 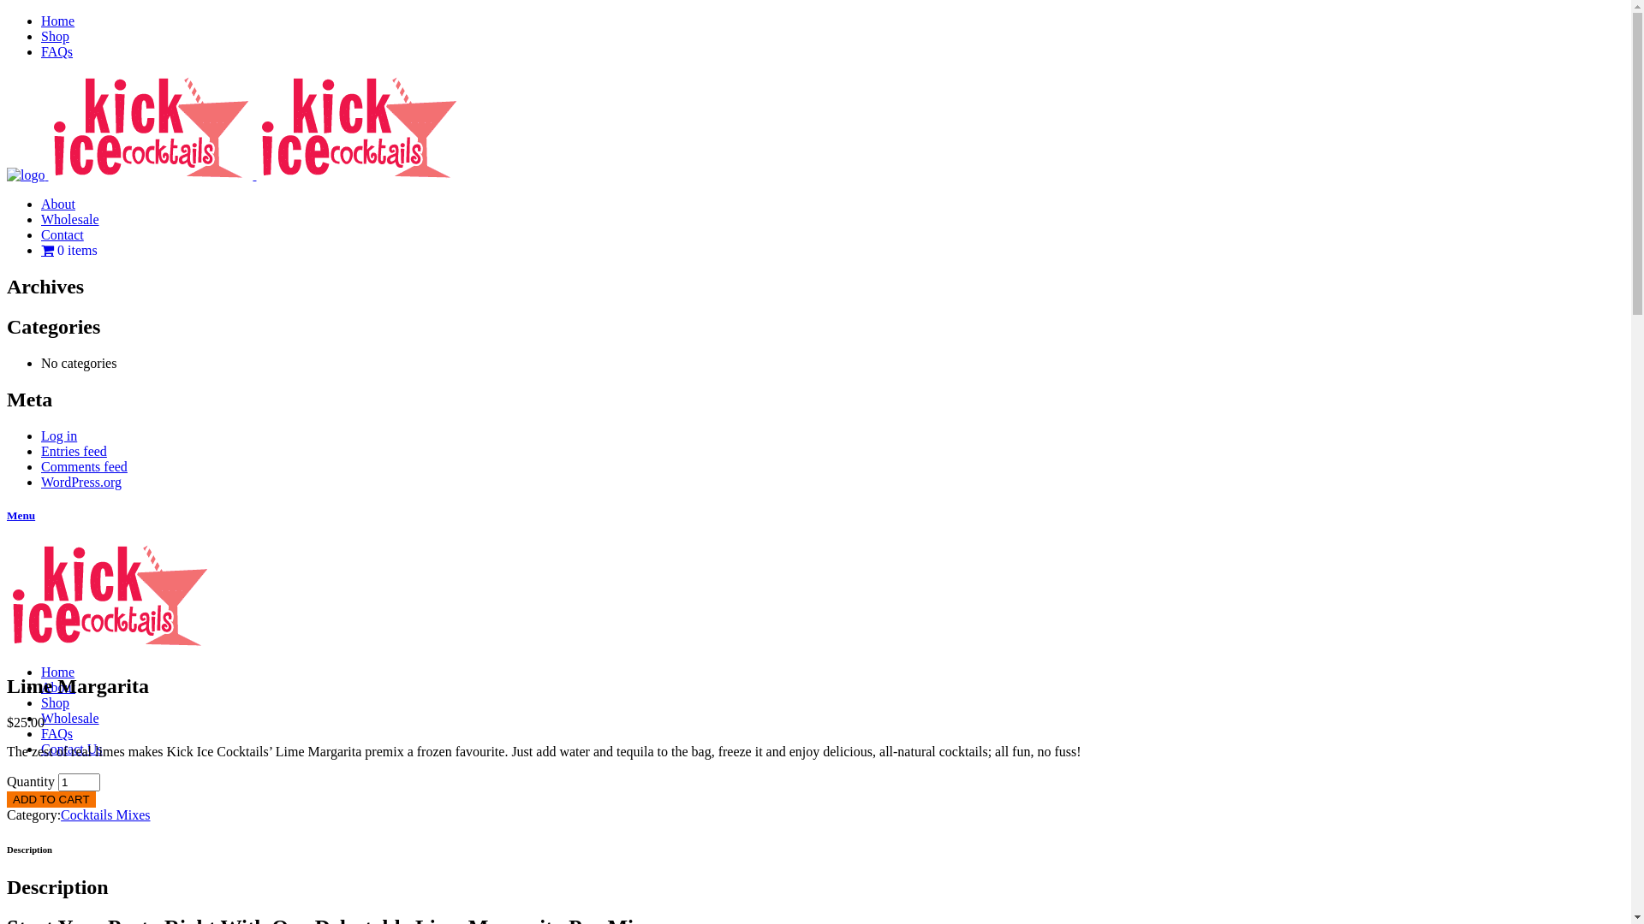 I want to click on Contact, so click(x=63, y=234).